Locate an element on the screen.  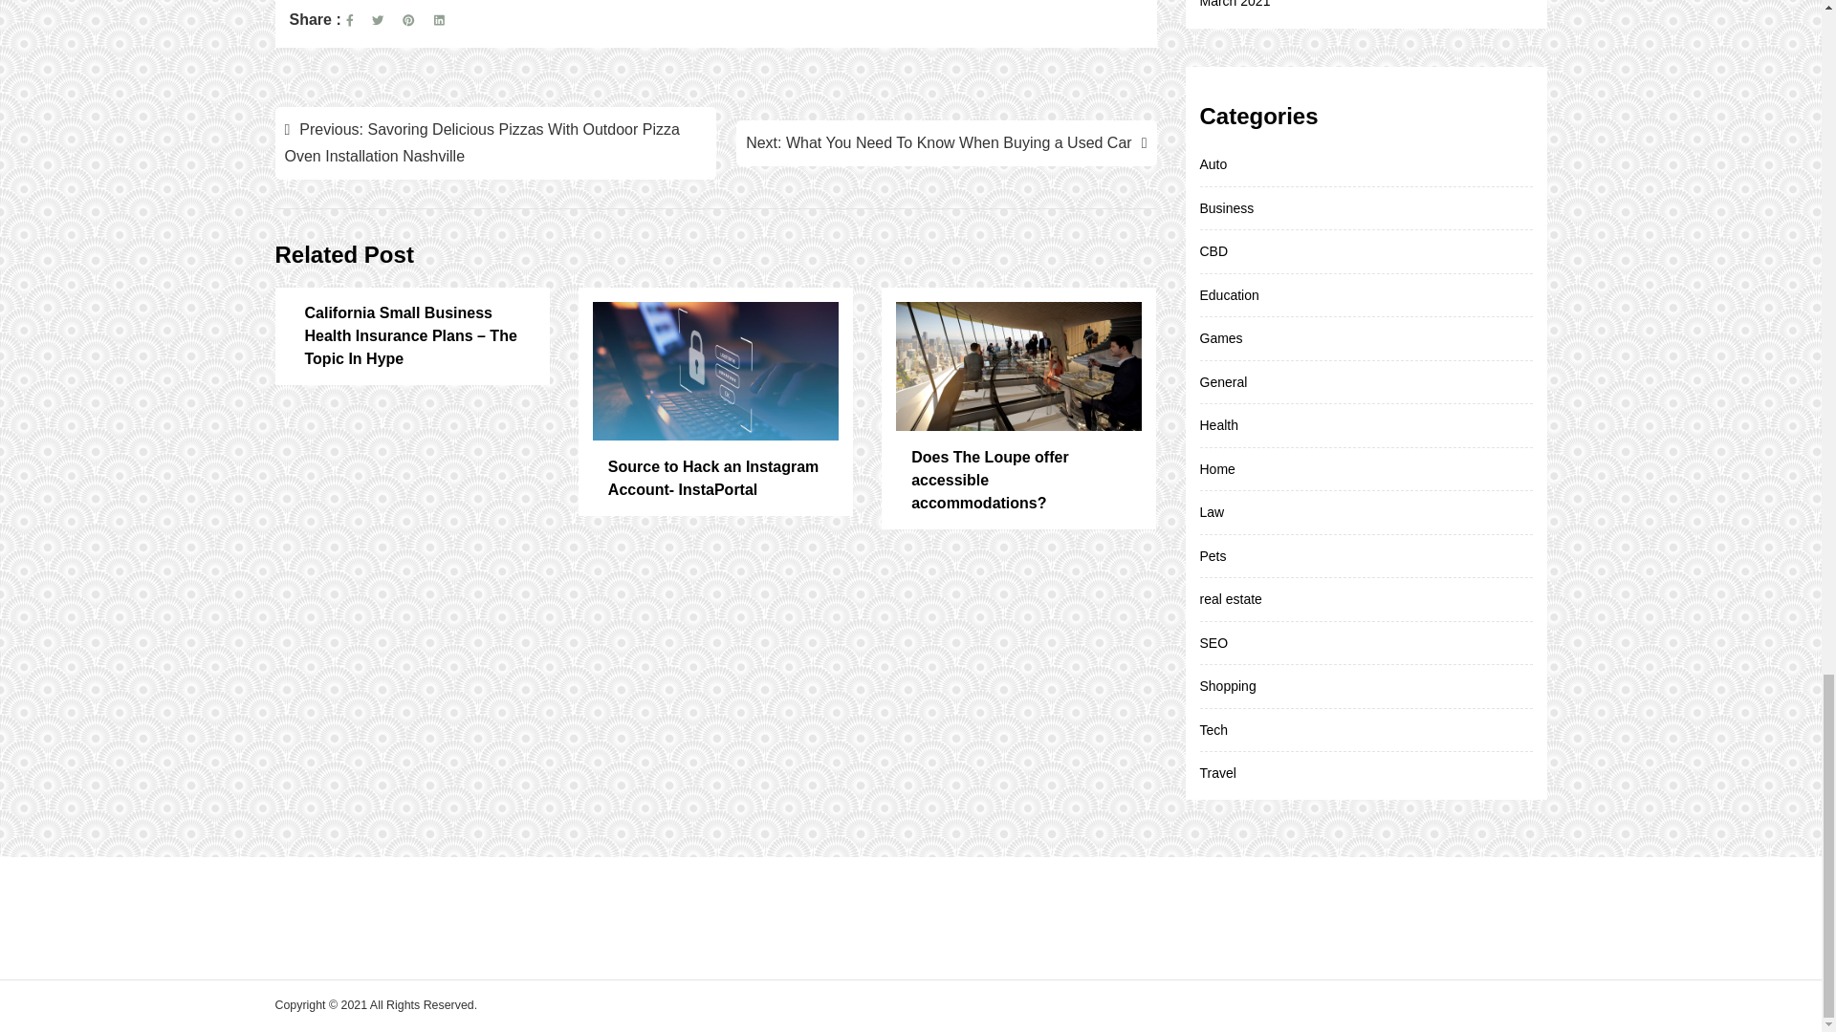
Does The Loupe offer accessible accommodations? is located at coordinates (1018, 482).